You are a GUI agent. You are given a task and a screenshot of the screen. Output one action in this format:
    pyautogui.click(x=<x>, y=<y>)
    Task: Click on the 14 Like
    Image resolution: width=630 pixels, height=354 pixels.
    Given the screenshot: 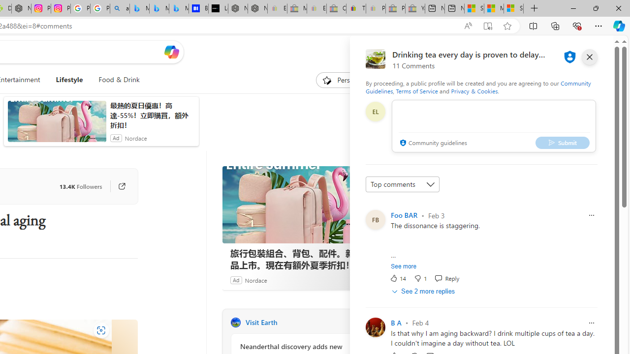 What is the action you would take?
    pyautogui.click(x=398, y=278)
    